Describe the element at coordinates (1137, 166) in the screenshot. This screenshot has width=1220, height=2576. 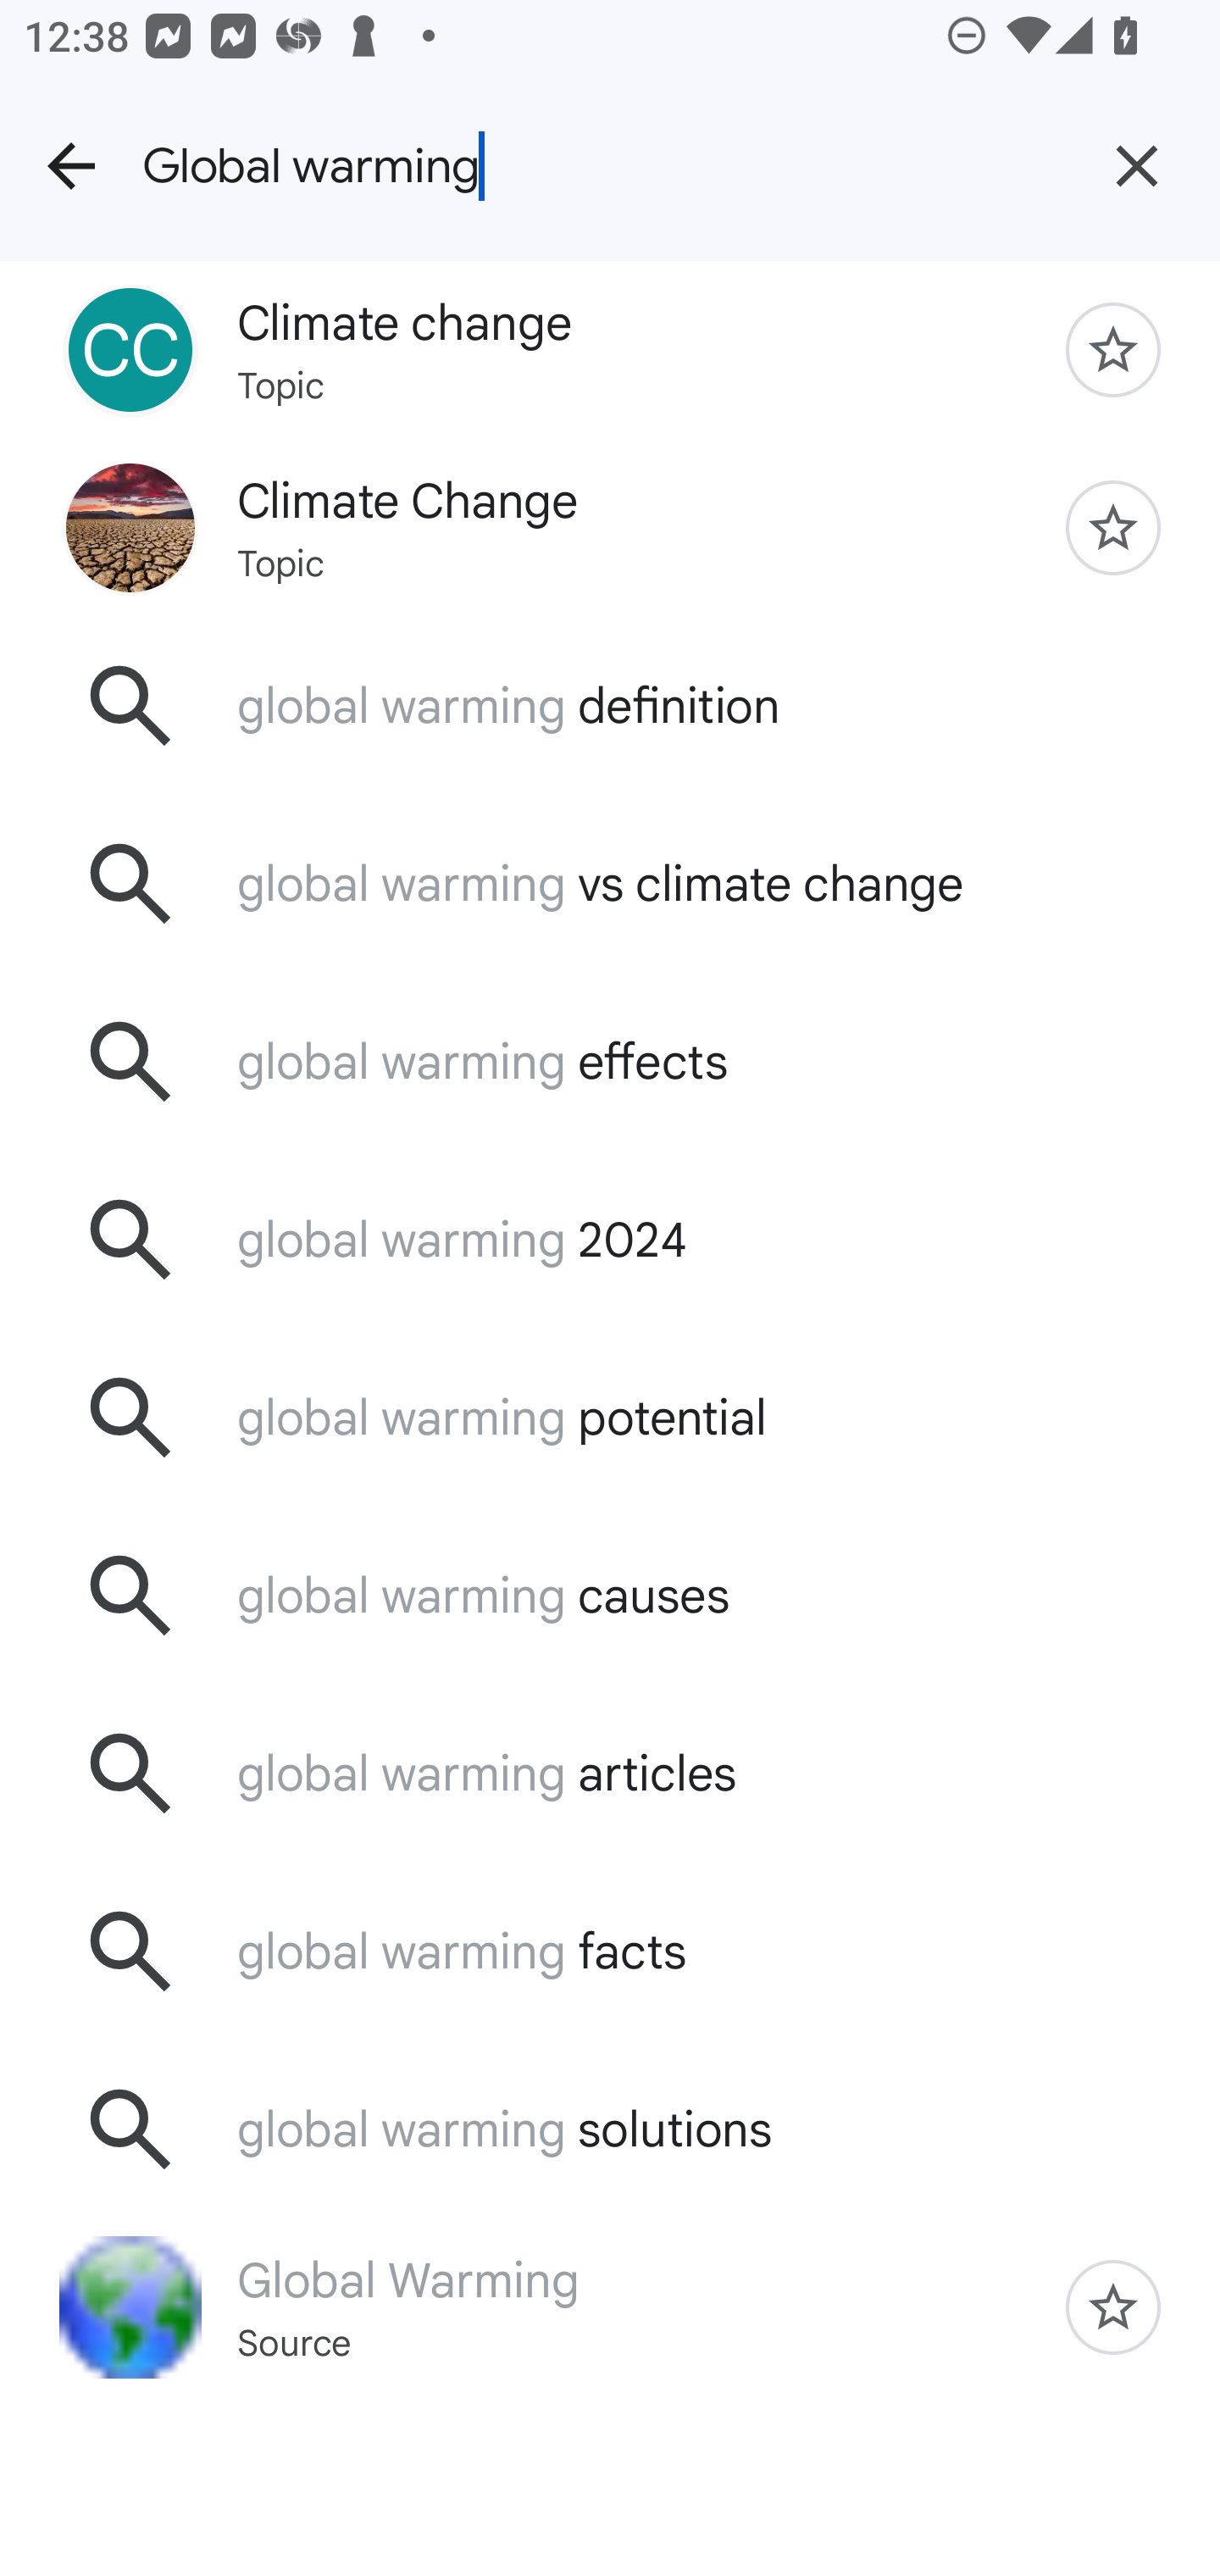
I see `Clear text` at that location.